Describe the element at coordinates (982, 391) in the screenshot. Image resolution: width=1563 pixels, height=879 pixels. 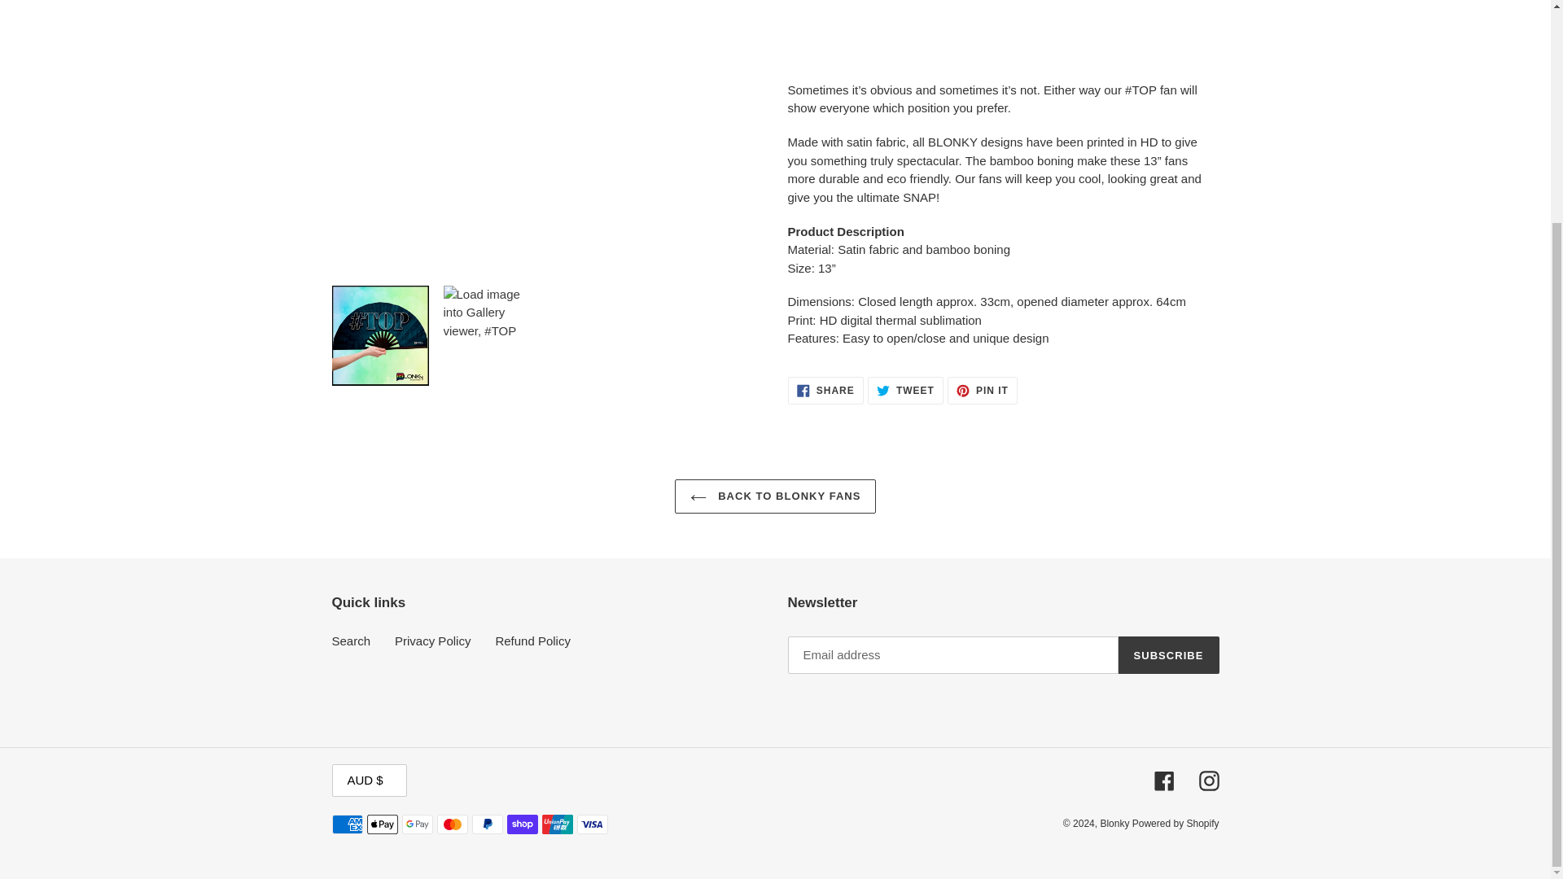
I see `Refund Policy` at that location.